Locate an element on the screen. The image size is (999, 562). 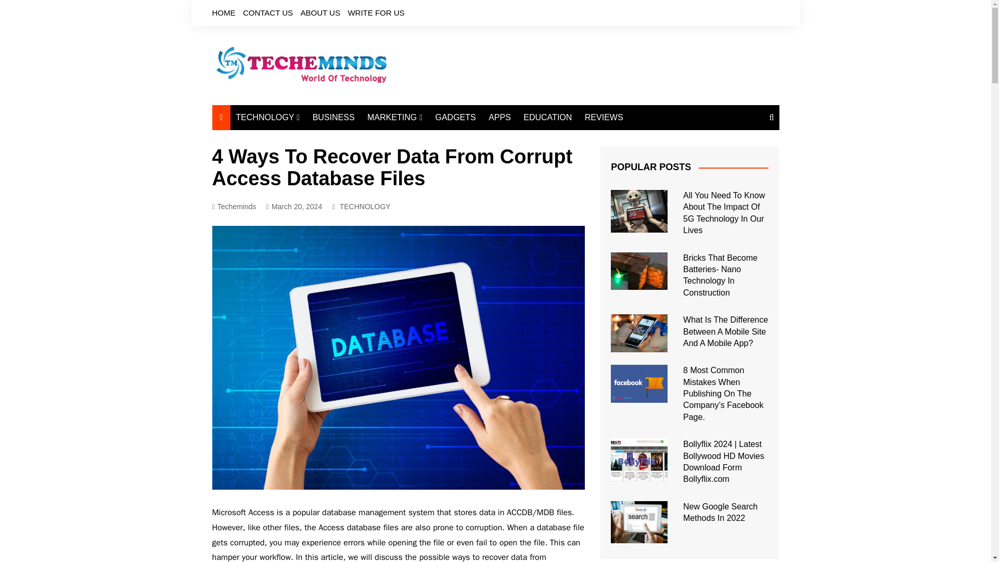
MARKETING is located at coordinates (394, 117).